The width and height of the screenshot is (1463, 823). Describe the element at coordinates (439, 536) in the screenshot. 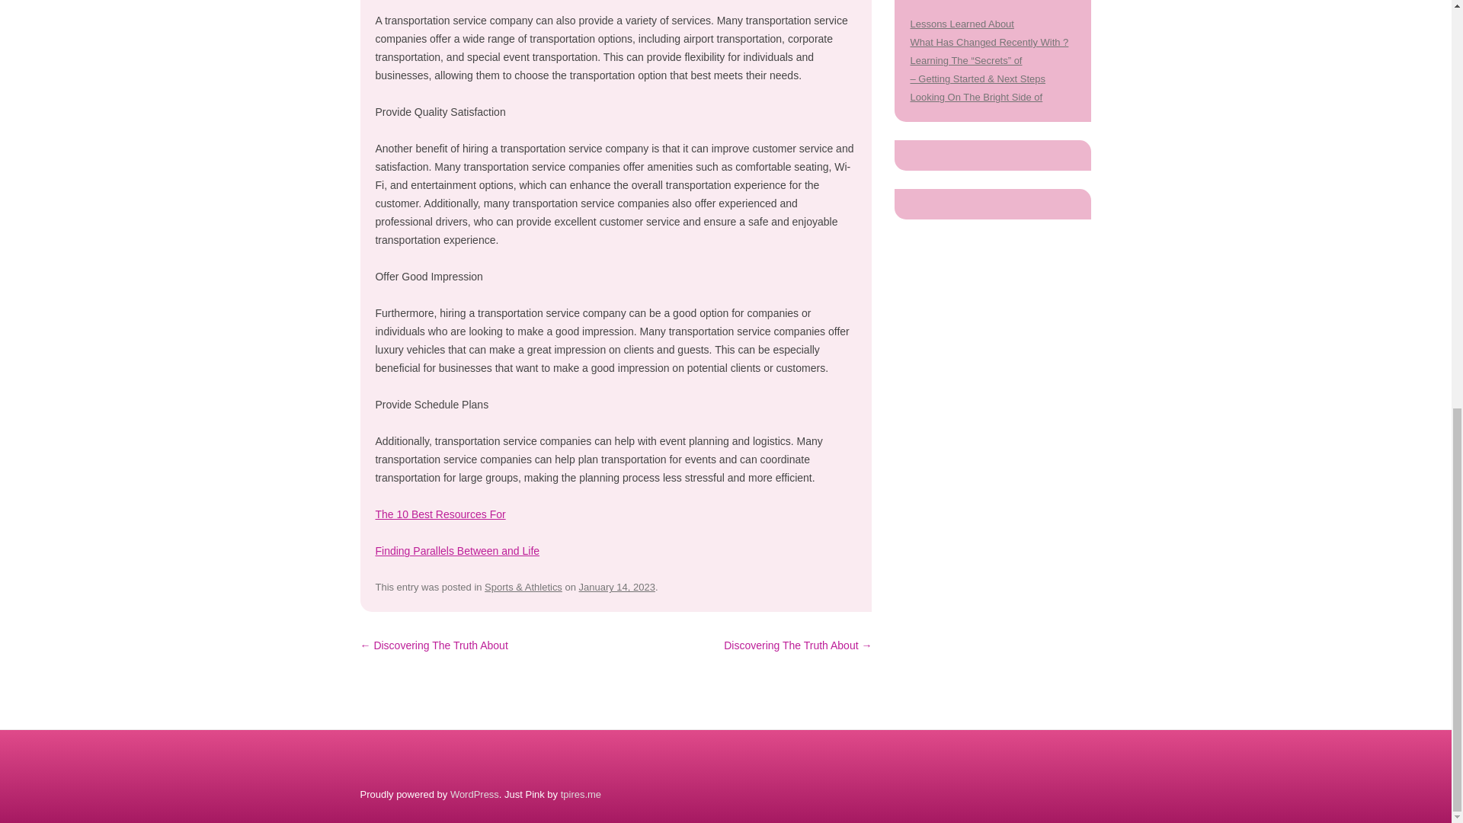

I see `The 10 Best Resources For` at that location.